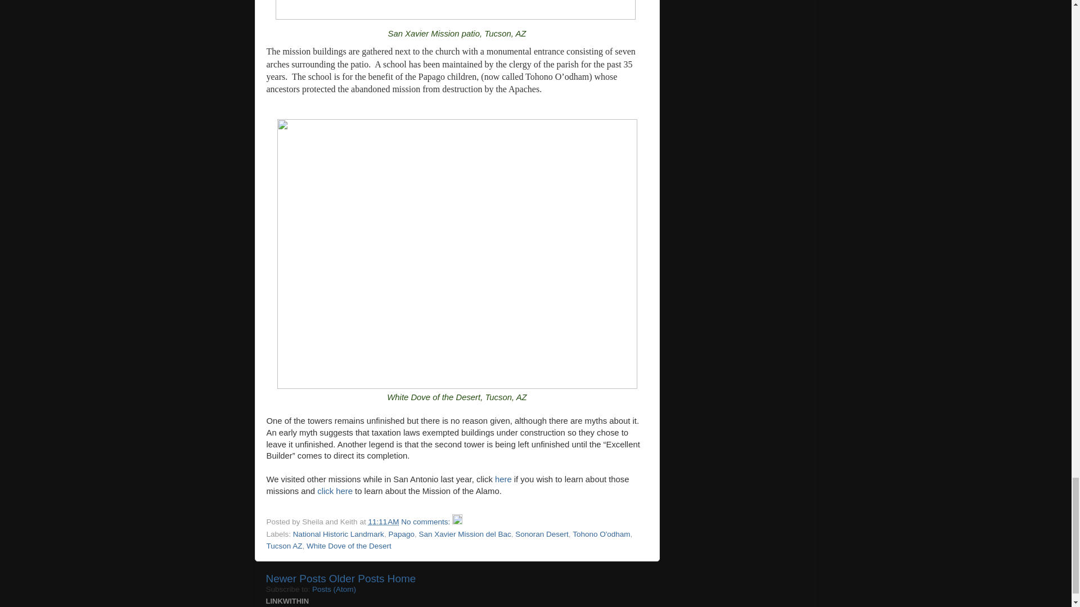  What do you see at coordinates (426, 522) in the screenshot?
I see `No comments:` at bounding box center [426, 522].